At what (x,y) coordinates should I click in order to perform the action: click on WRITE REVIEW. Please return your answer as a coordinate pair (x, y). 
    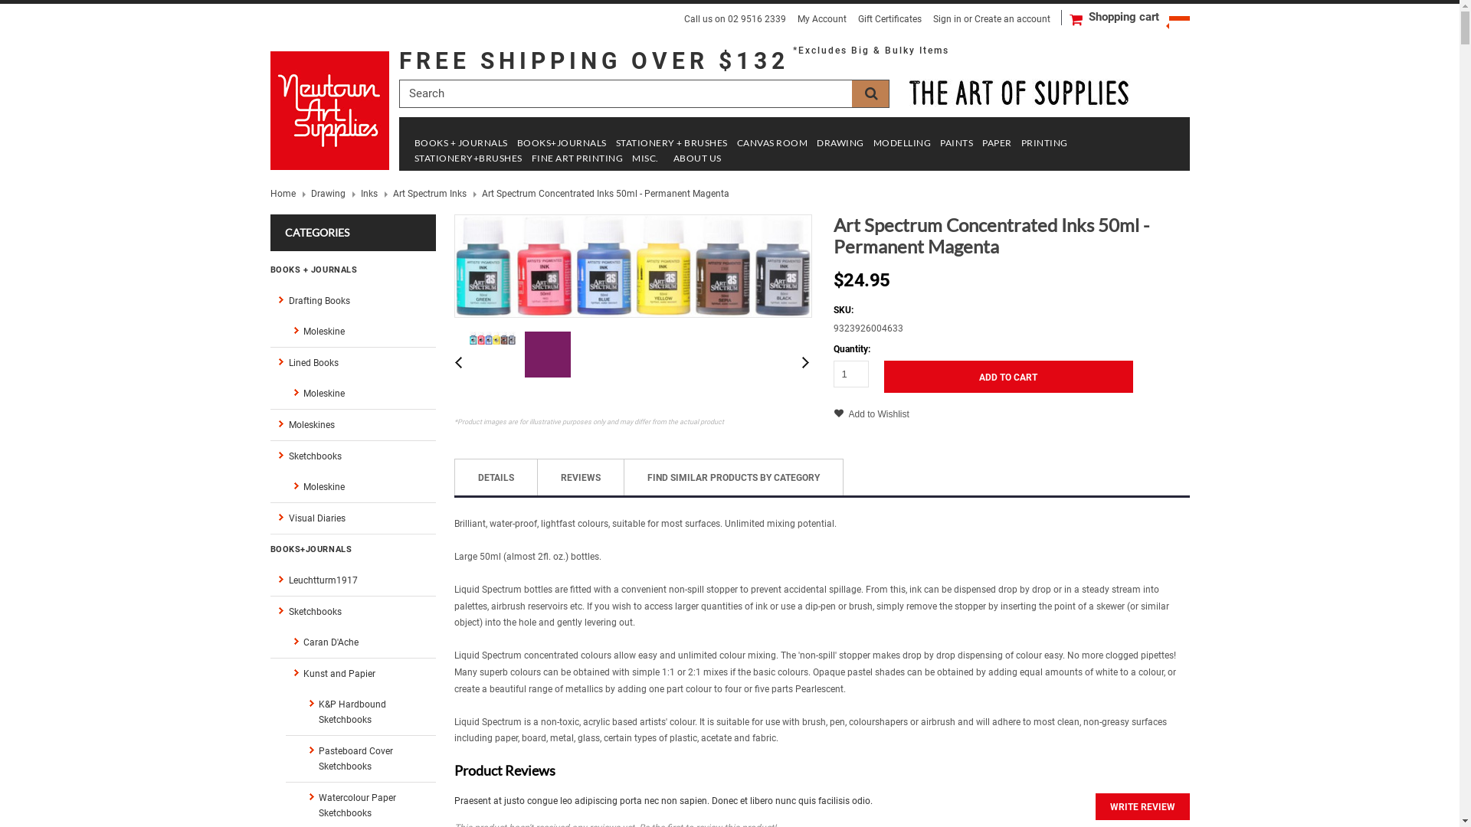
    Looking at the image, I should click on (1143, 807).